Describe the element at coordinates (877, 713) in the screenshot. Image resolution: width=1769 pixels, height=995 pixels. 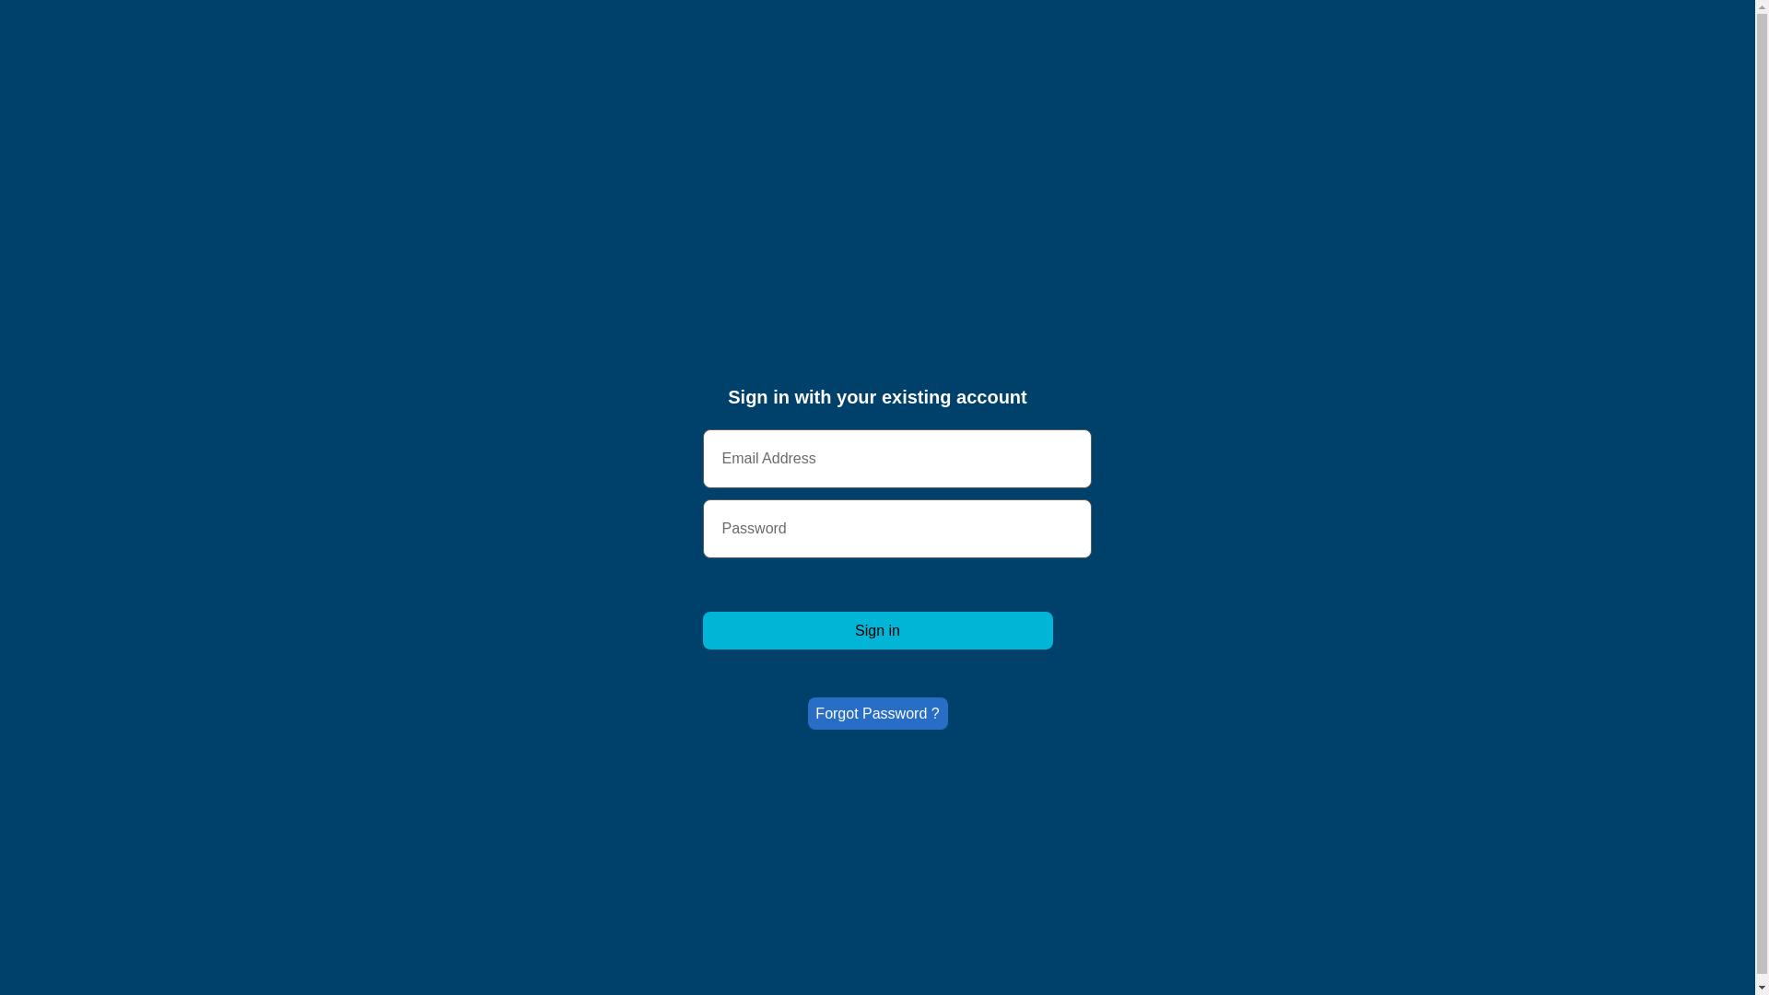
I see `Forgot Password ?` at that location.